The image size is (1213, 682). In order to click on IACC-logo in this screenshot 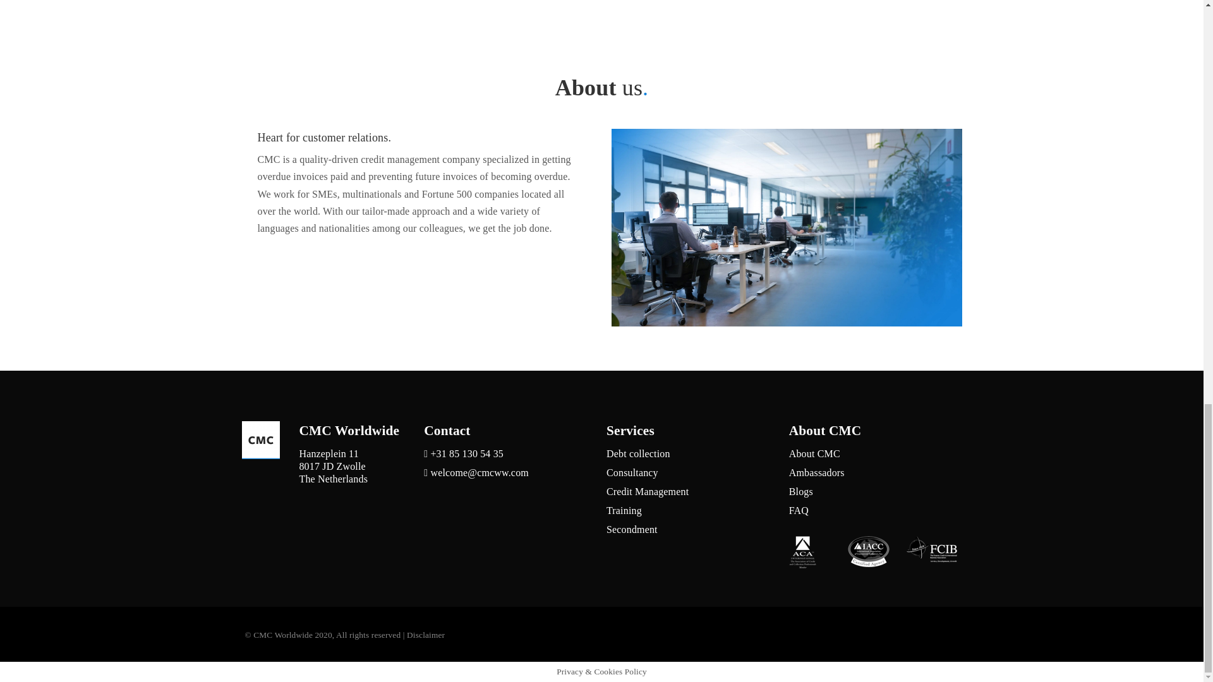, I will do `click(868, 551)`.